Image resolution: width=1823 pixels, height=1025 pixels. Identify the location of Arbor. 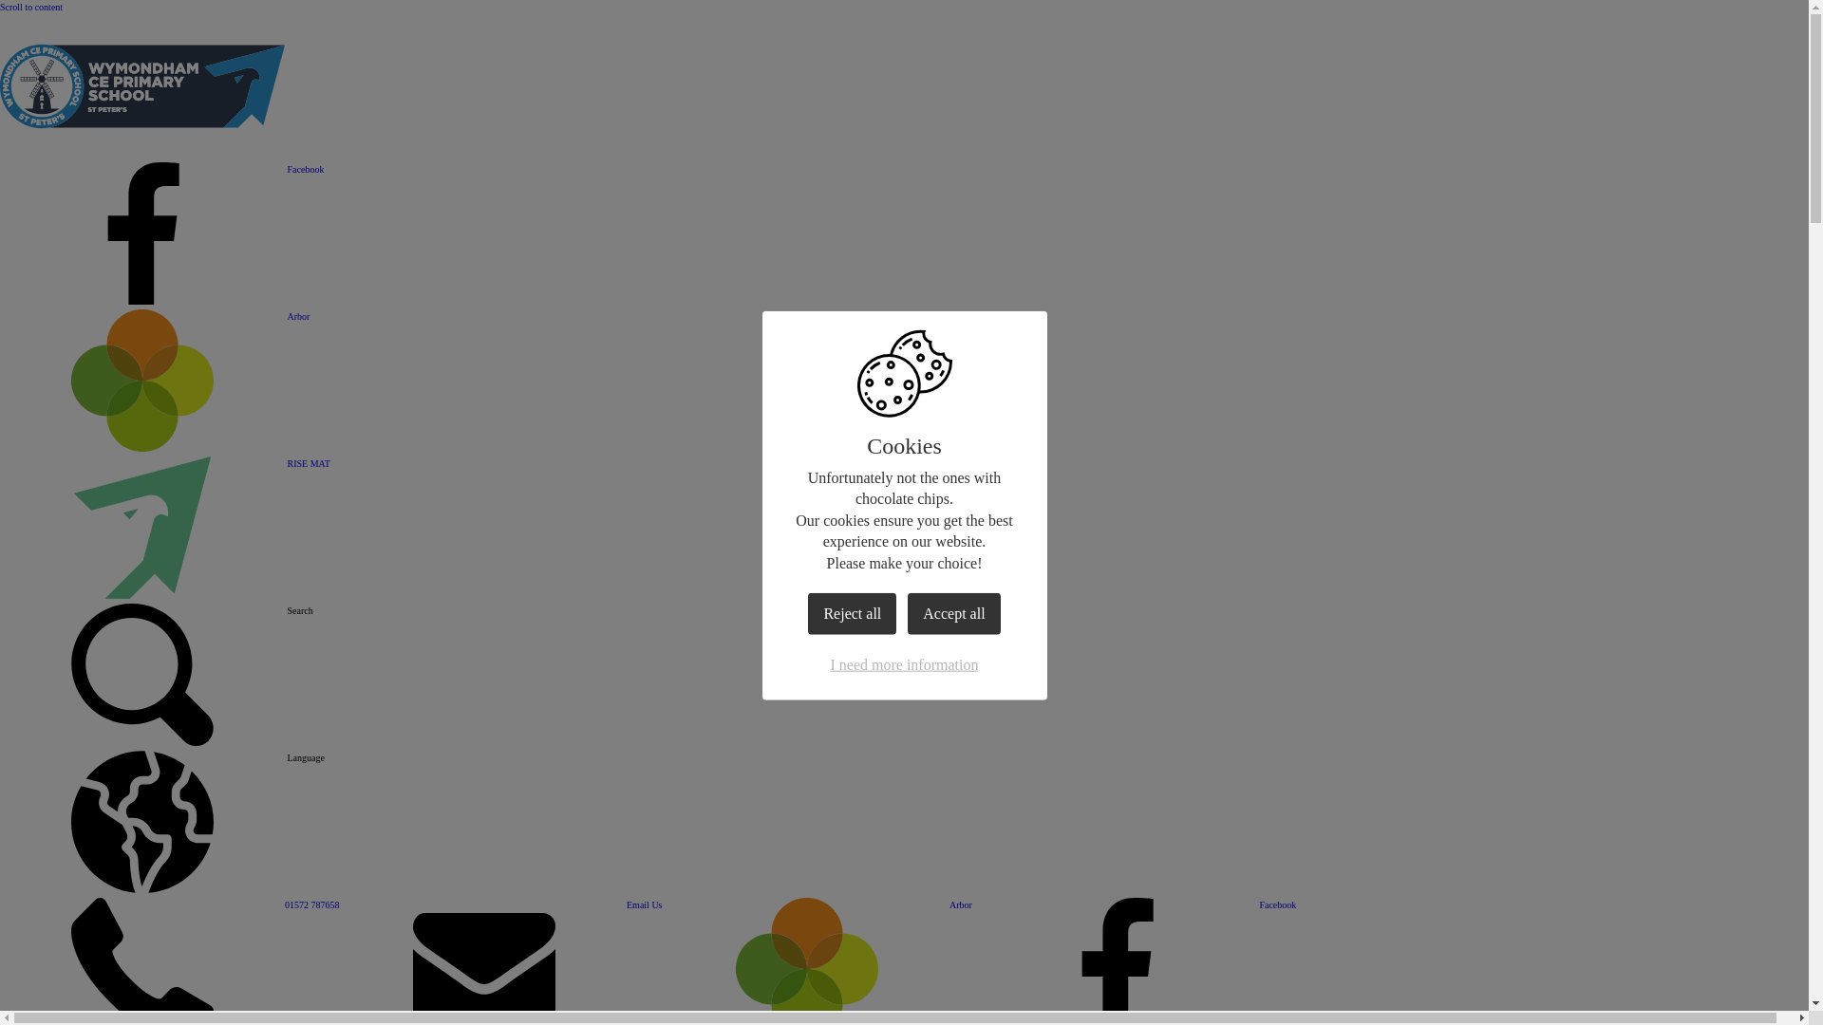
(155, 448).